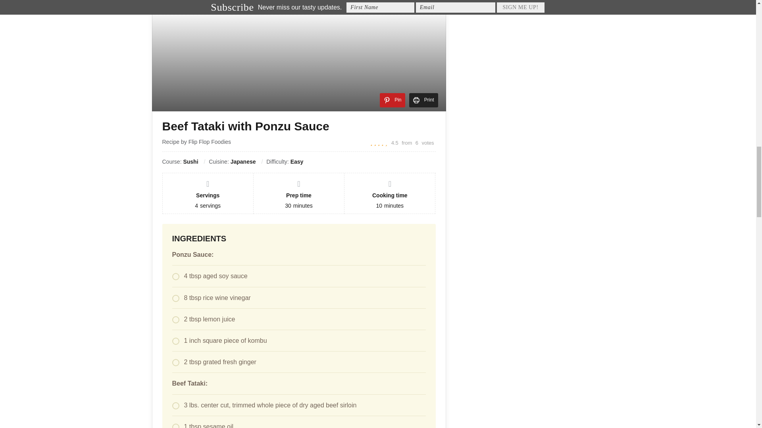 This screenshot has width=762, height=428. What do you see at coordinates (423, 100) in the screenshot?
I see `Print directions` at bounding box center [423, 100].